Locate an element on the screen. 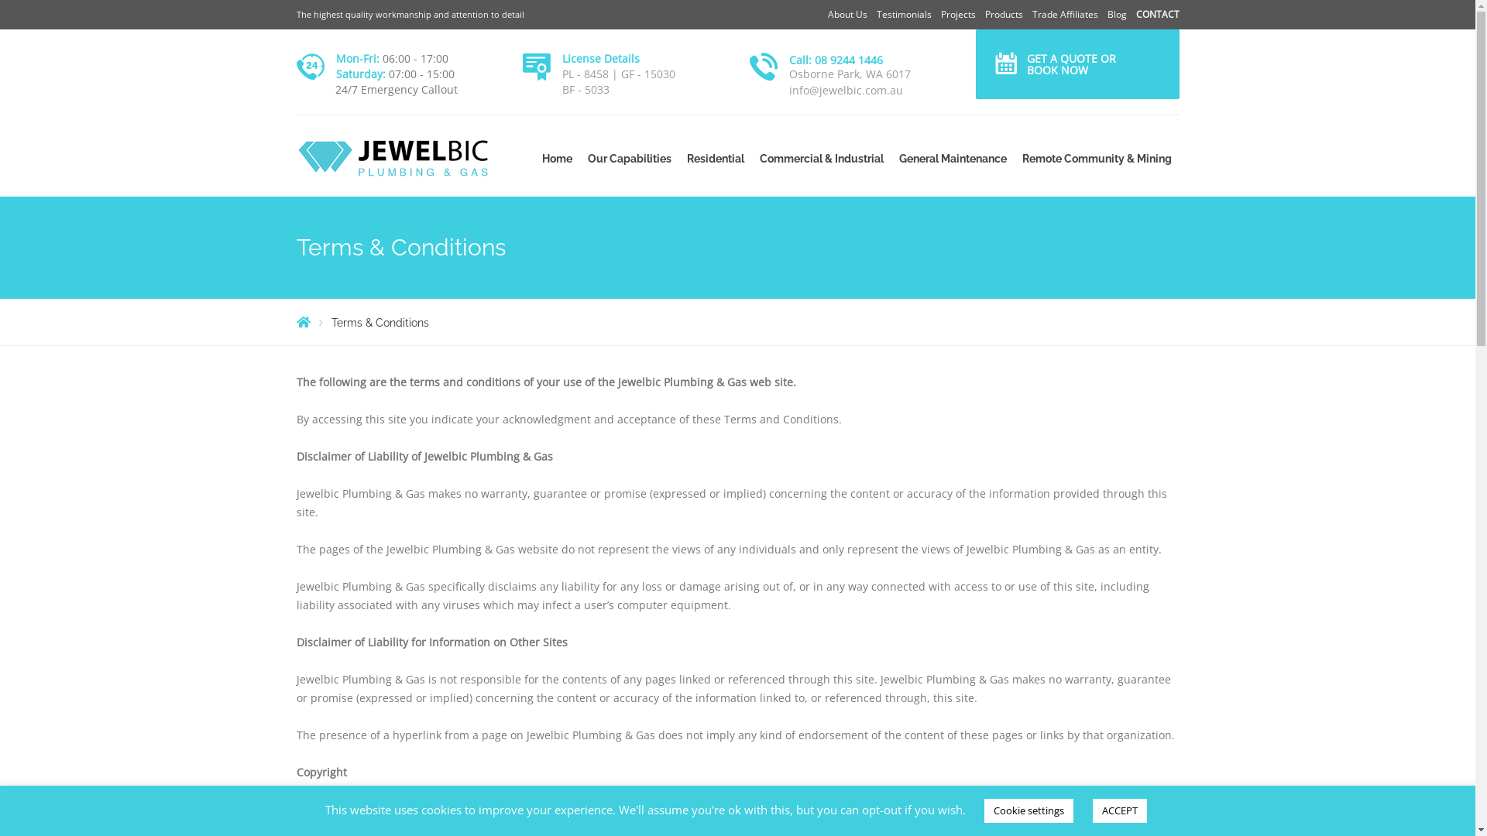 The height and width of the screenshot is (836, 1487). Trade Affiliates is located at coordinates (1064, 14).